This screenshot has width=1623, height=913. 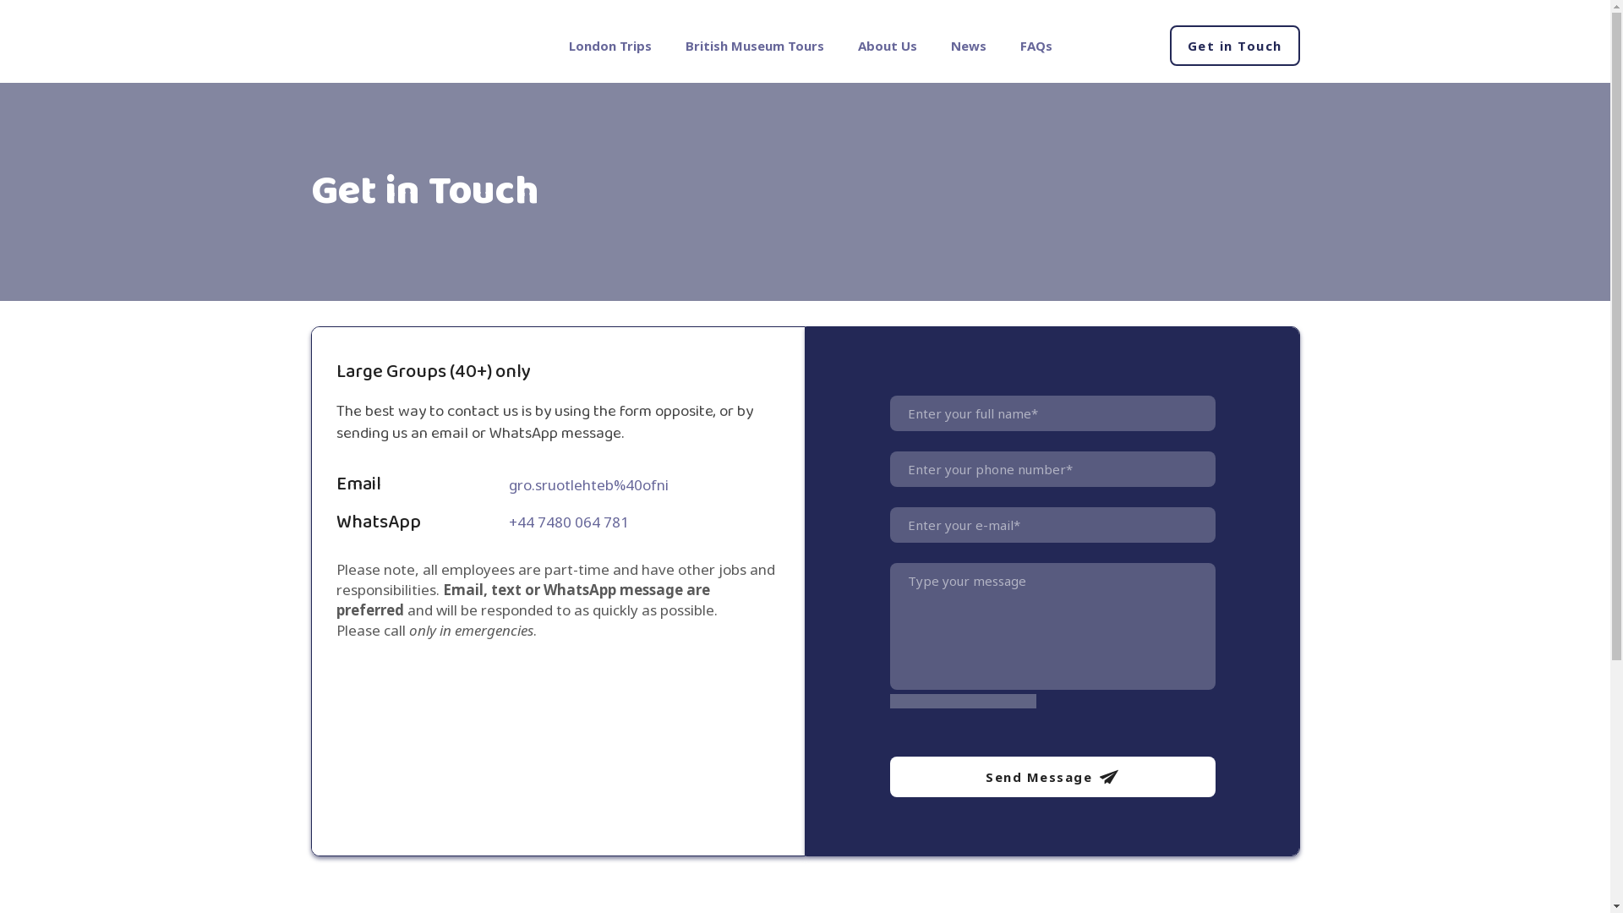 I want to click on British Museum Tours, so click(x=754, y=46).